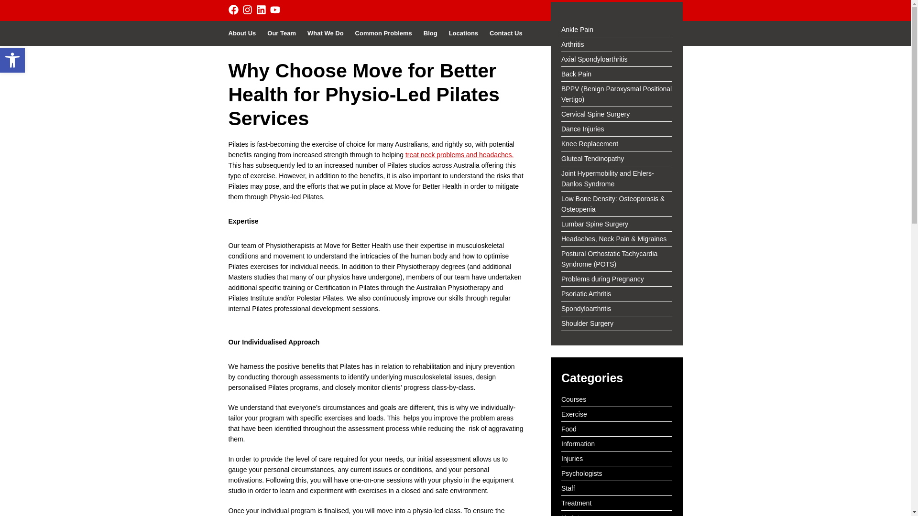 The image size is (918, 516). I want to click on Our Team, so click(282, 33).